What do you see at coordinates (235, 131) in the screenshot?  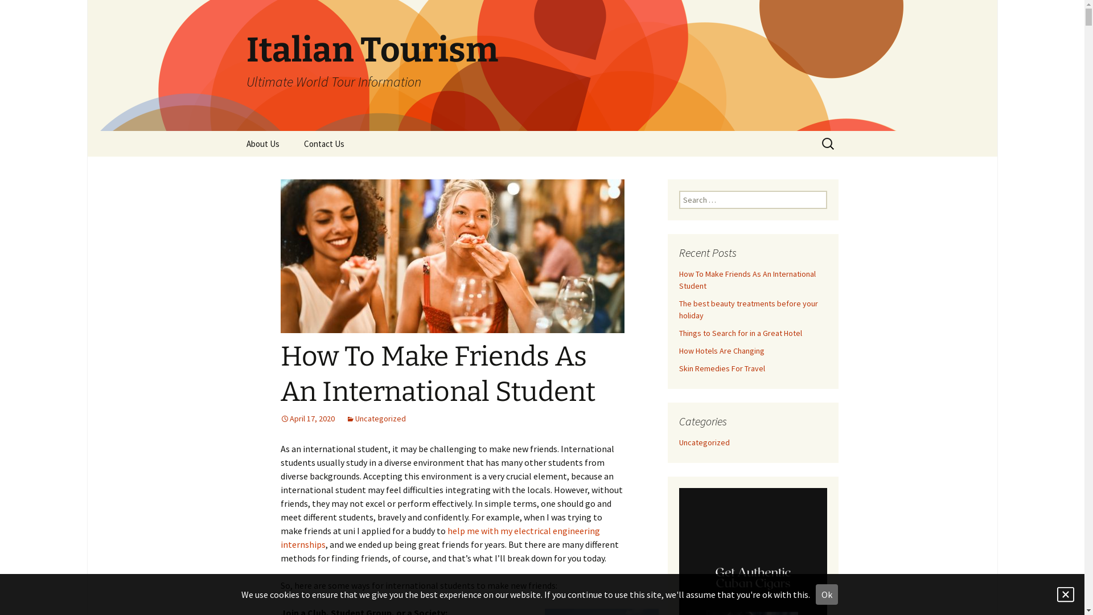 I see `Skip to content` at bounding box center [235, 131].